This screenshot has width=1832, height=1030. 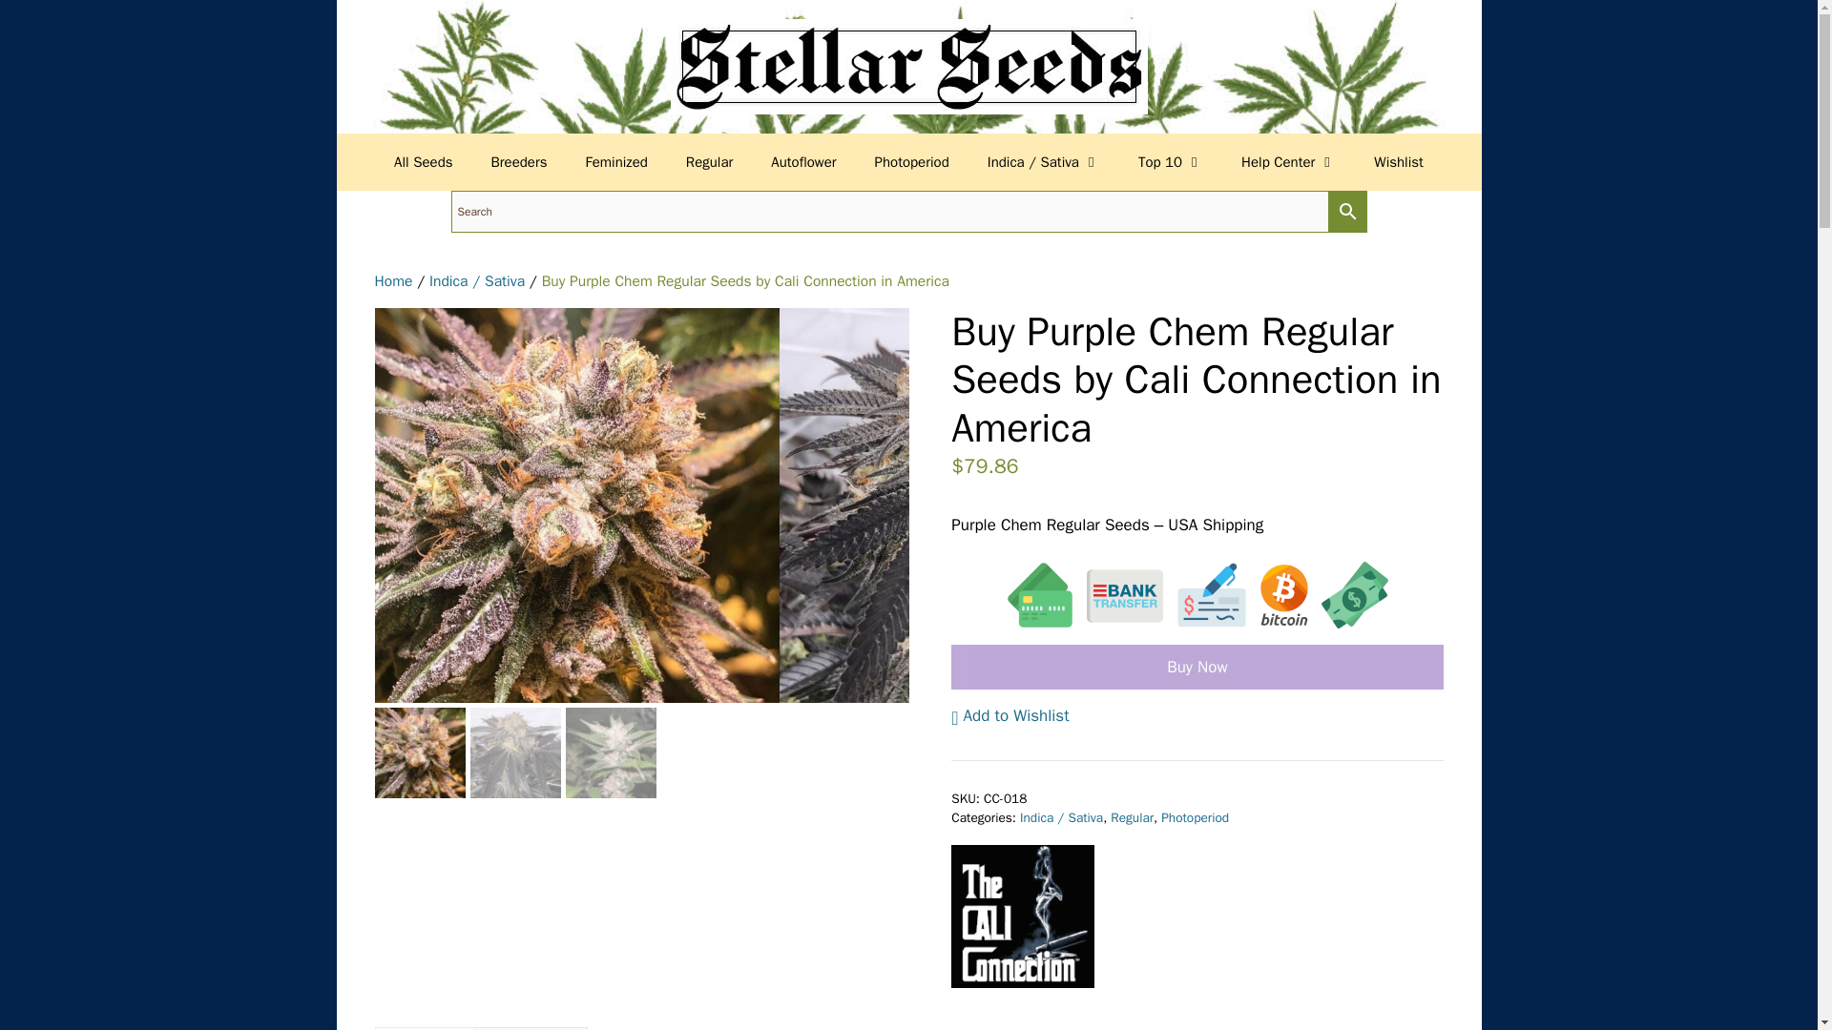 What do you see at coordinates (981, 509) in the screenshot?
I see `Purple Chem Feminized Seeds` at bounding box center [981, 509].